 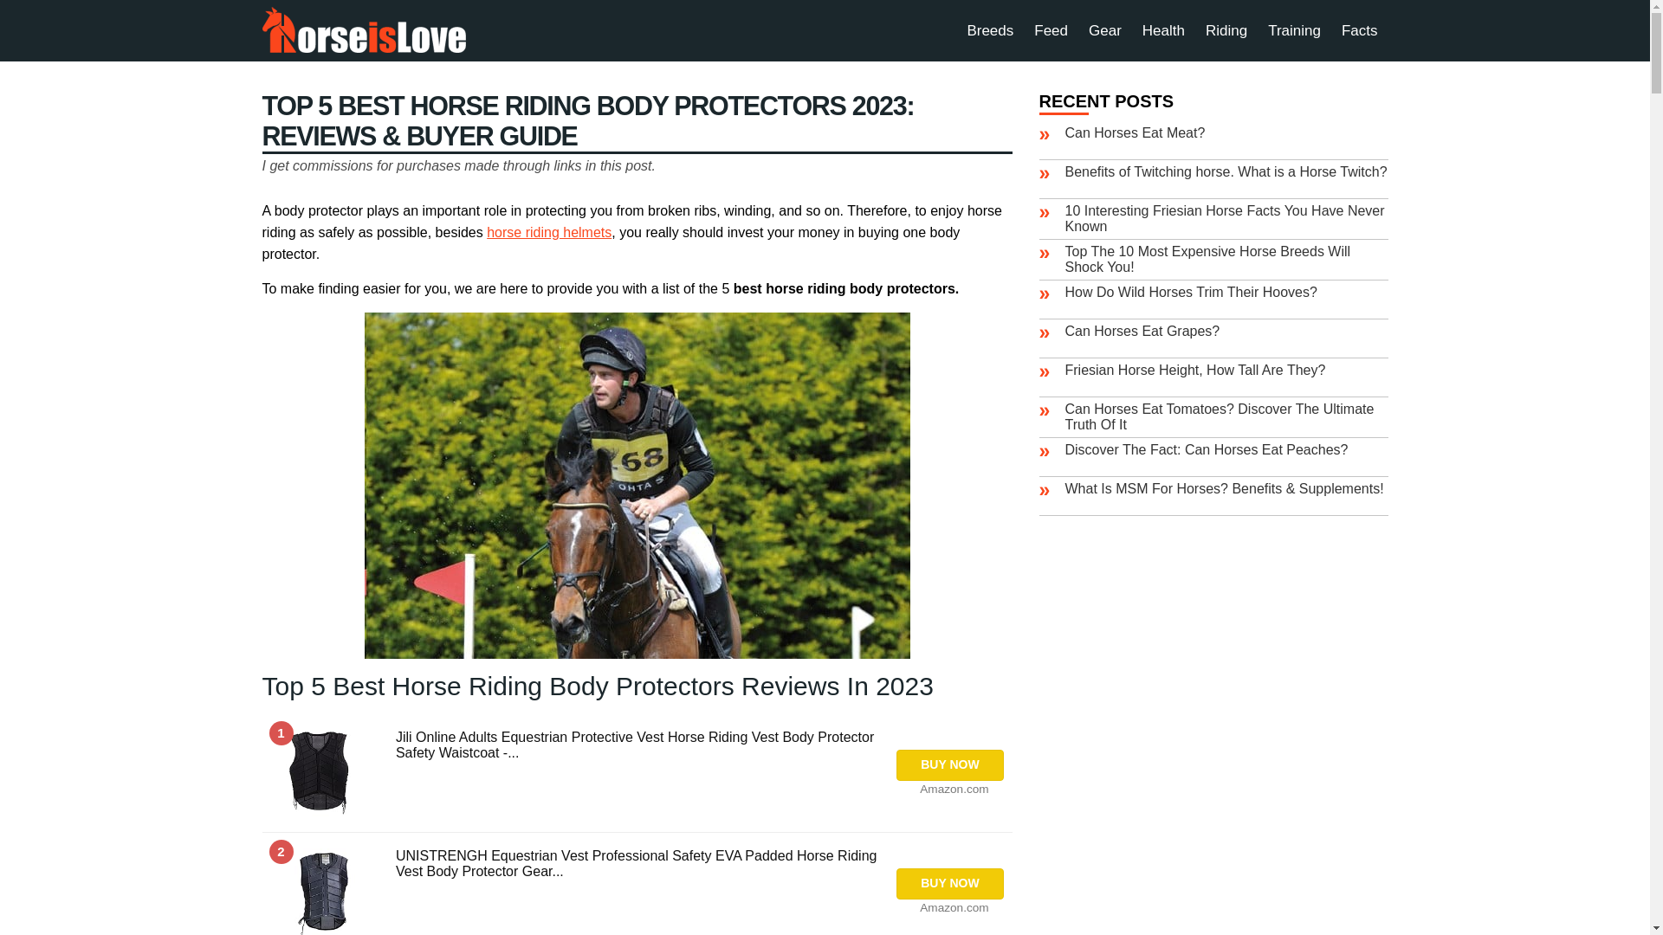 I want to click on Breeds, so click(x=990, y=31).